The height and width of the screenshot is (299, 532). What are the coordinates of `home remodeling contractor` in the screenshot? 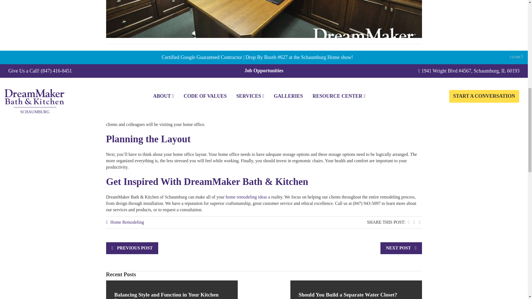 It's located at (308, 60).